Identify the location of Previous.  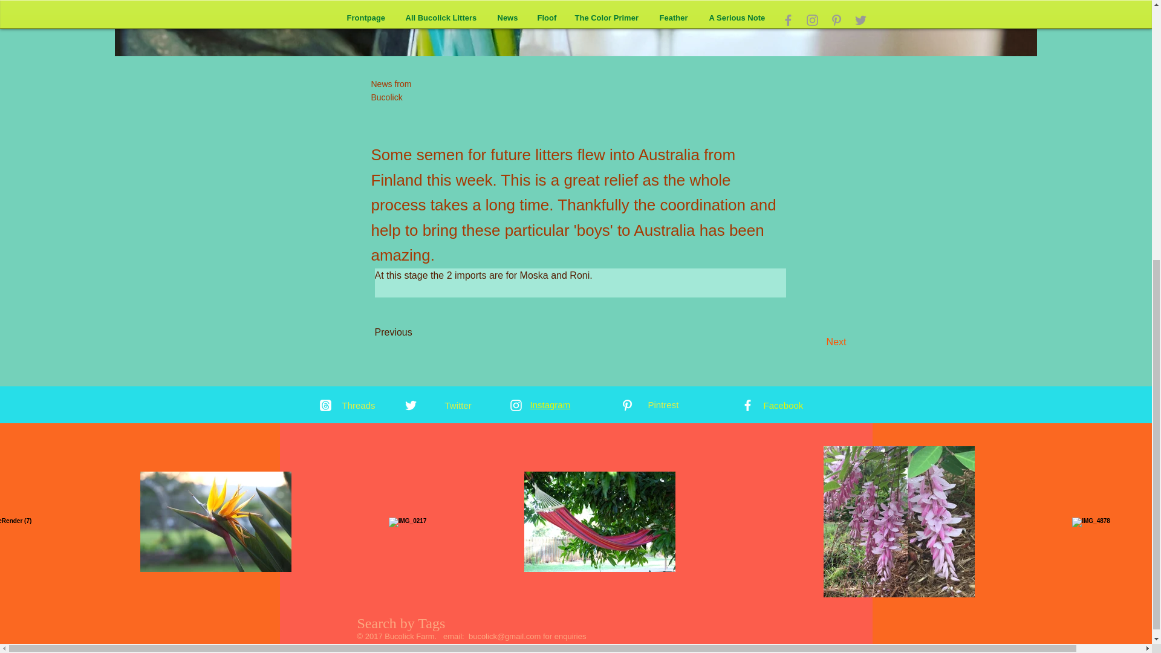
(415, 333).